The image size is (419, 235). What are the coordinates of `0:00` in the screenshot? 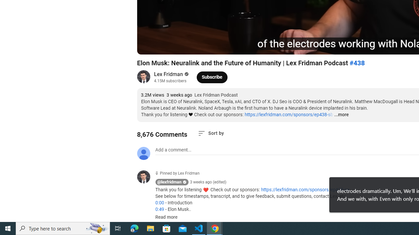 It's located at (159, 203).